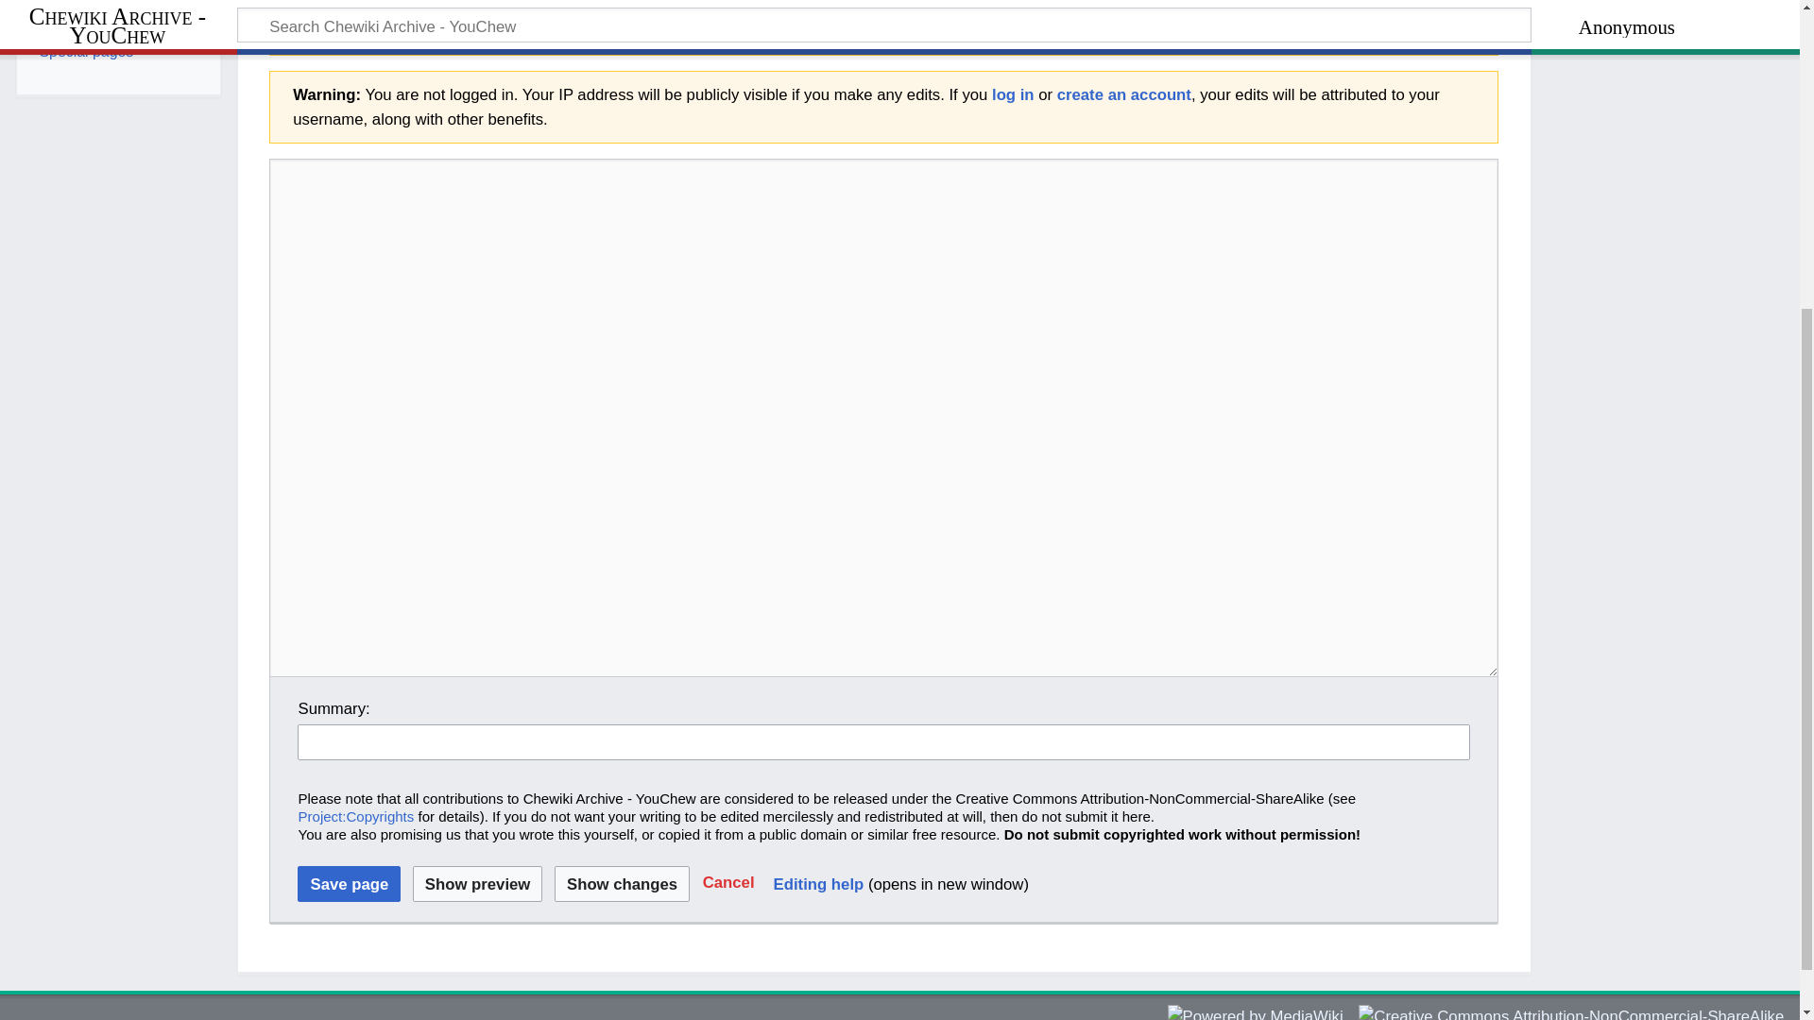 Image resolution: width=1814 pixels, height=1020 pixels. I want to click on contribs, so click(584, 32).